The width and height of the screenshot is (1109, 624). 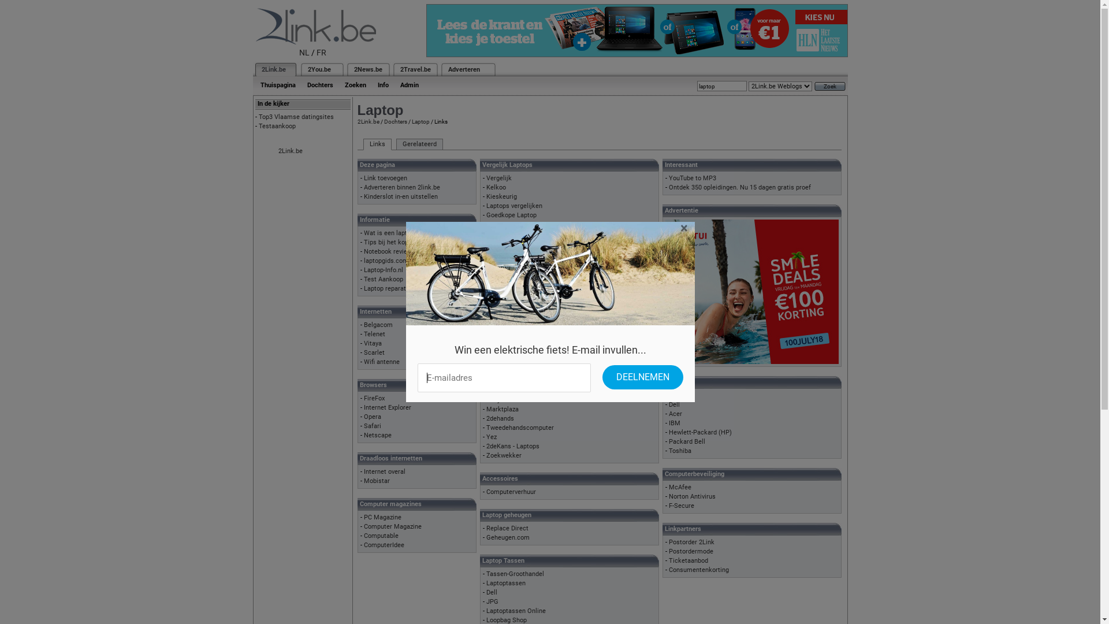 I want to click on Testaankoop, so click(x=277, y=126).